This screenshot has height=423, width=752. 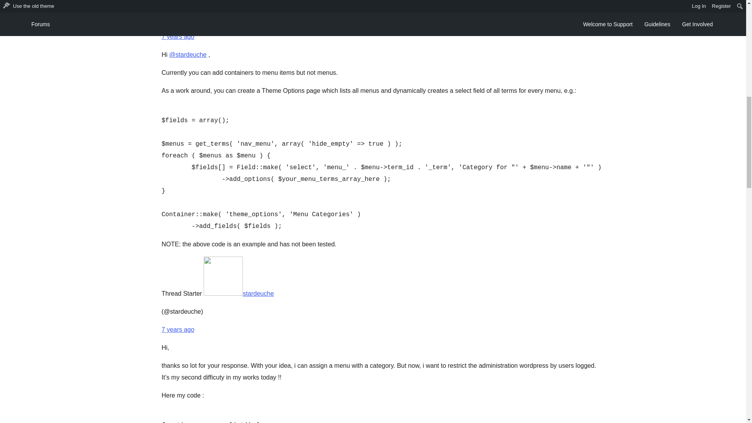 What do you see at coordinates (181, 293) in the screenshot?
I see `This person created the thread` at bounding box center [181, 293].